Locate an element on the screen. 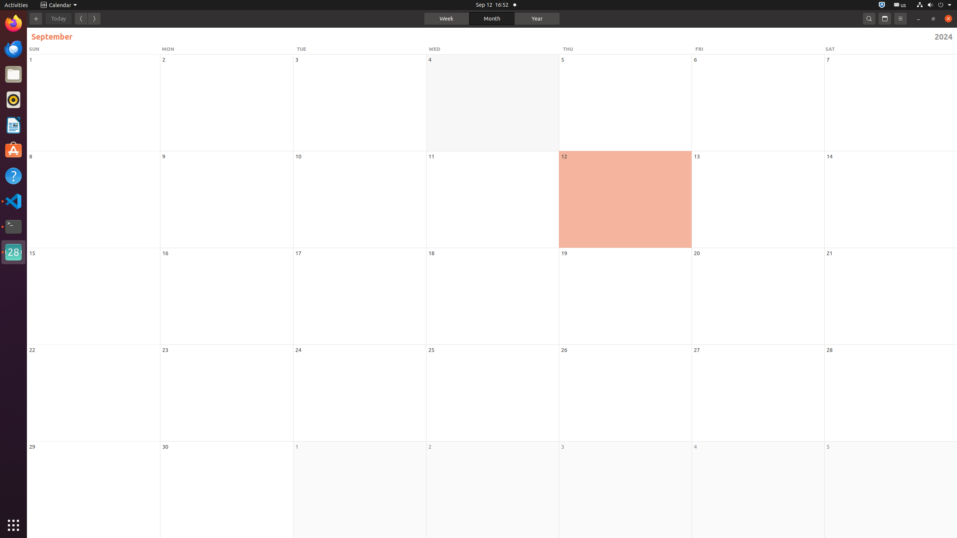 Image resolution: width=957 pixels, height=538 pixels. Calendar is located at coordinates (59, 5).